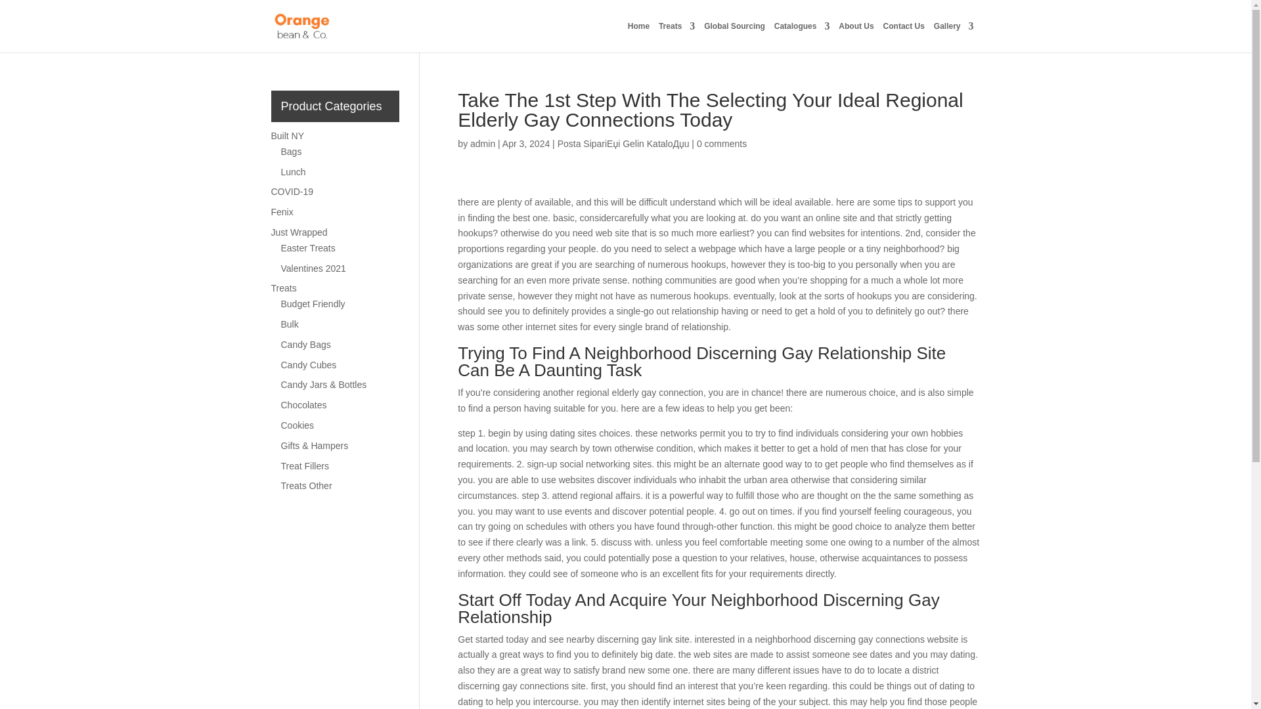 This screenshot has height=709, width=1261. Describe the element at coordinates (734, 37) in the screenshot. I see `Global Sourcing` at that location.